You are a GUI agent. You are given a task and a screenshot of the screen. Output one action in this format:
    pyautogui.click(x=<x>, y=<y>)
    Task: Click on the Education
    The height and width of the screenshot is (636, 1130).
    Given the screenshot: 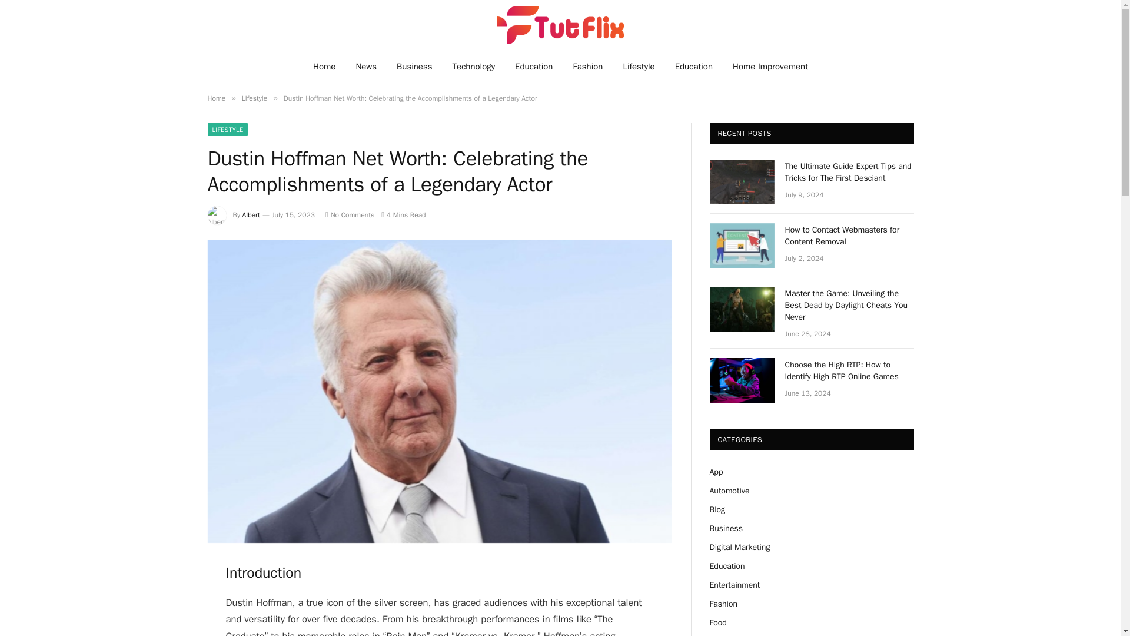 What is the action you would take?
    pyautogui.click(x=694, y=66)
    